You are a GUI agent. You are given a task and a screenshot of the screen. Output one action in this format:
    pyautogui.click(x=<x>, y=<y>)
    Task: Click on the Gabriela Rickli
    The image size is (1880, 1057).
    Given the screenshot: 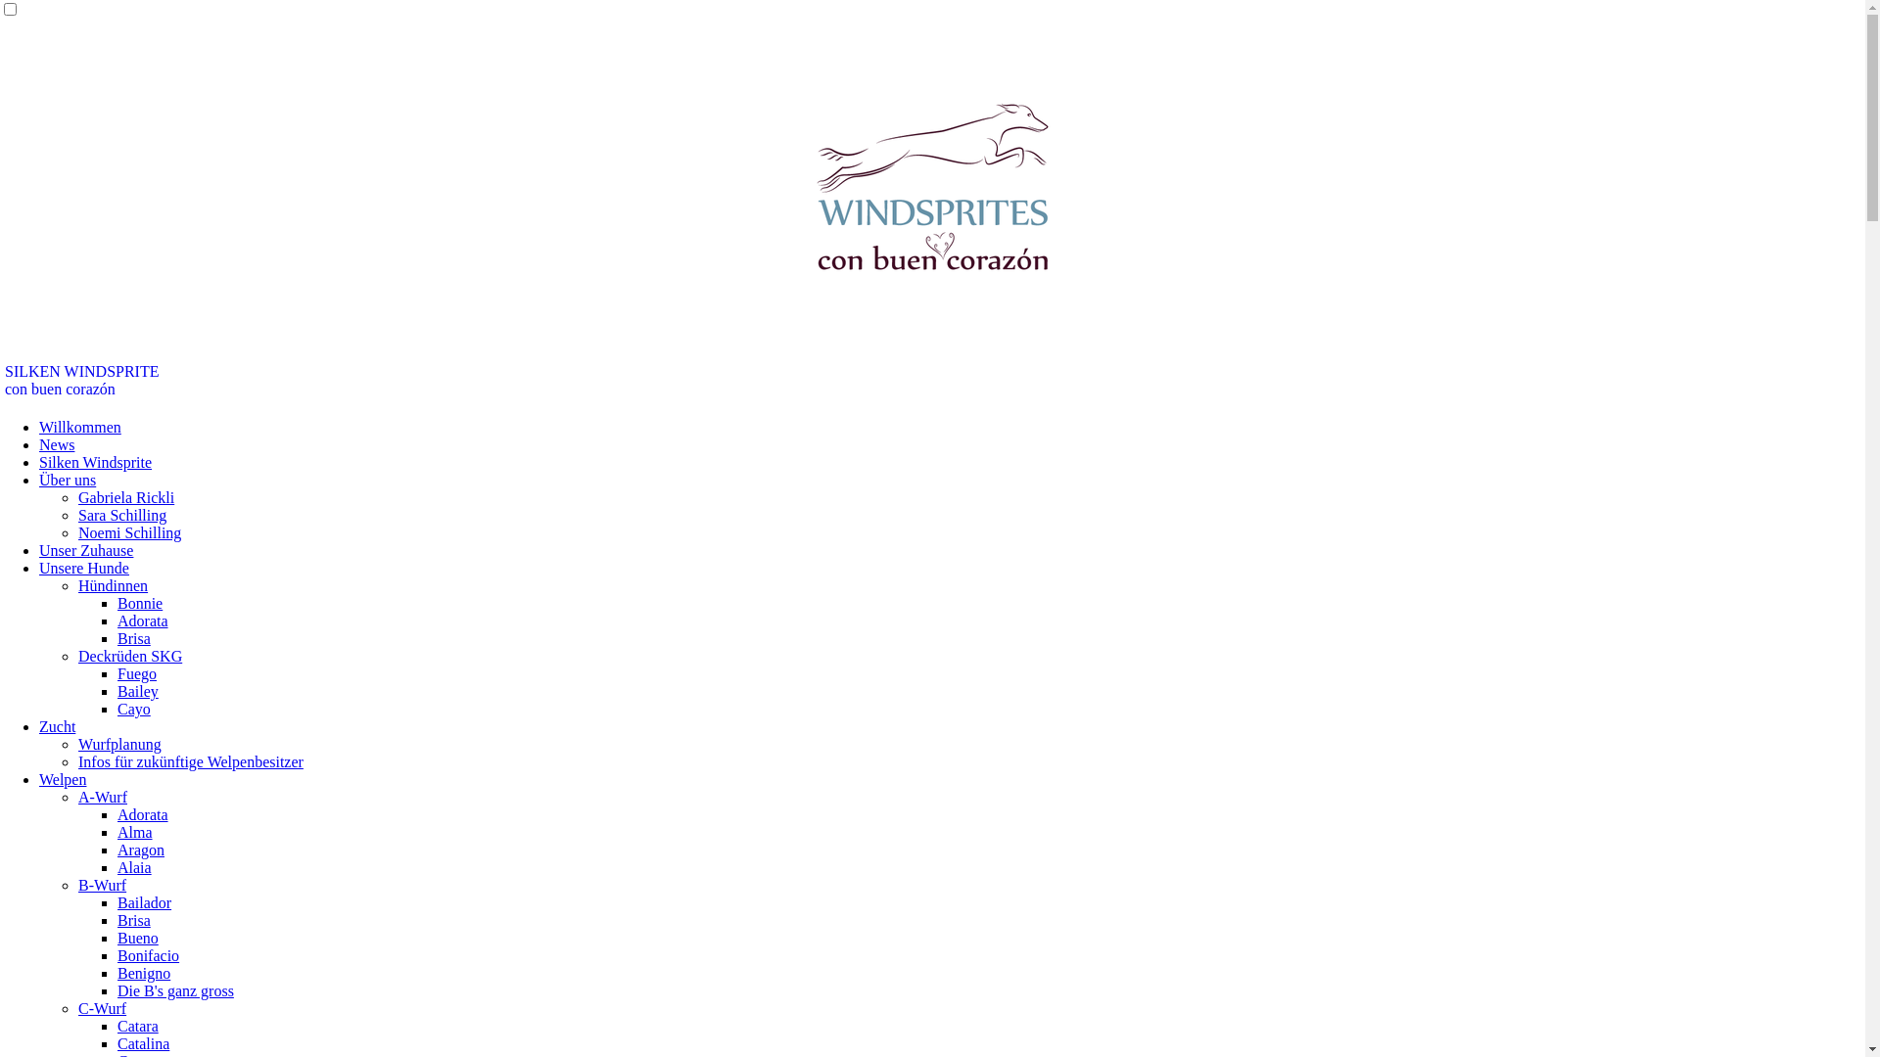 What is the action you would take?
    pyautogui.click(x=126, y=497)
    